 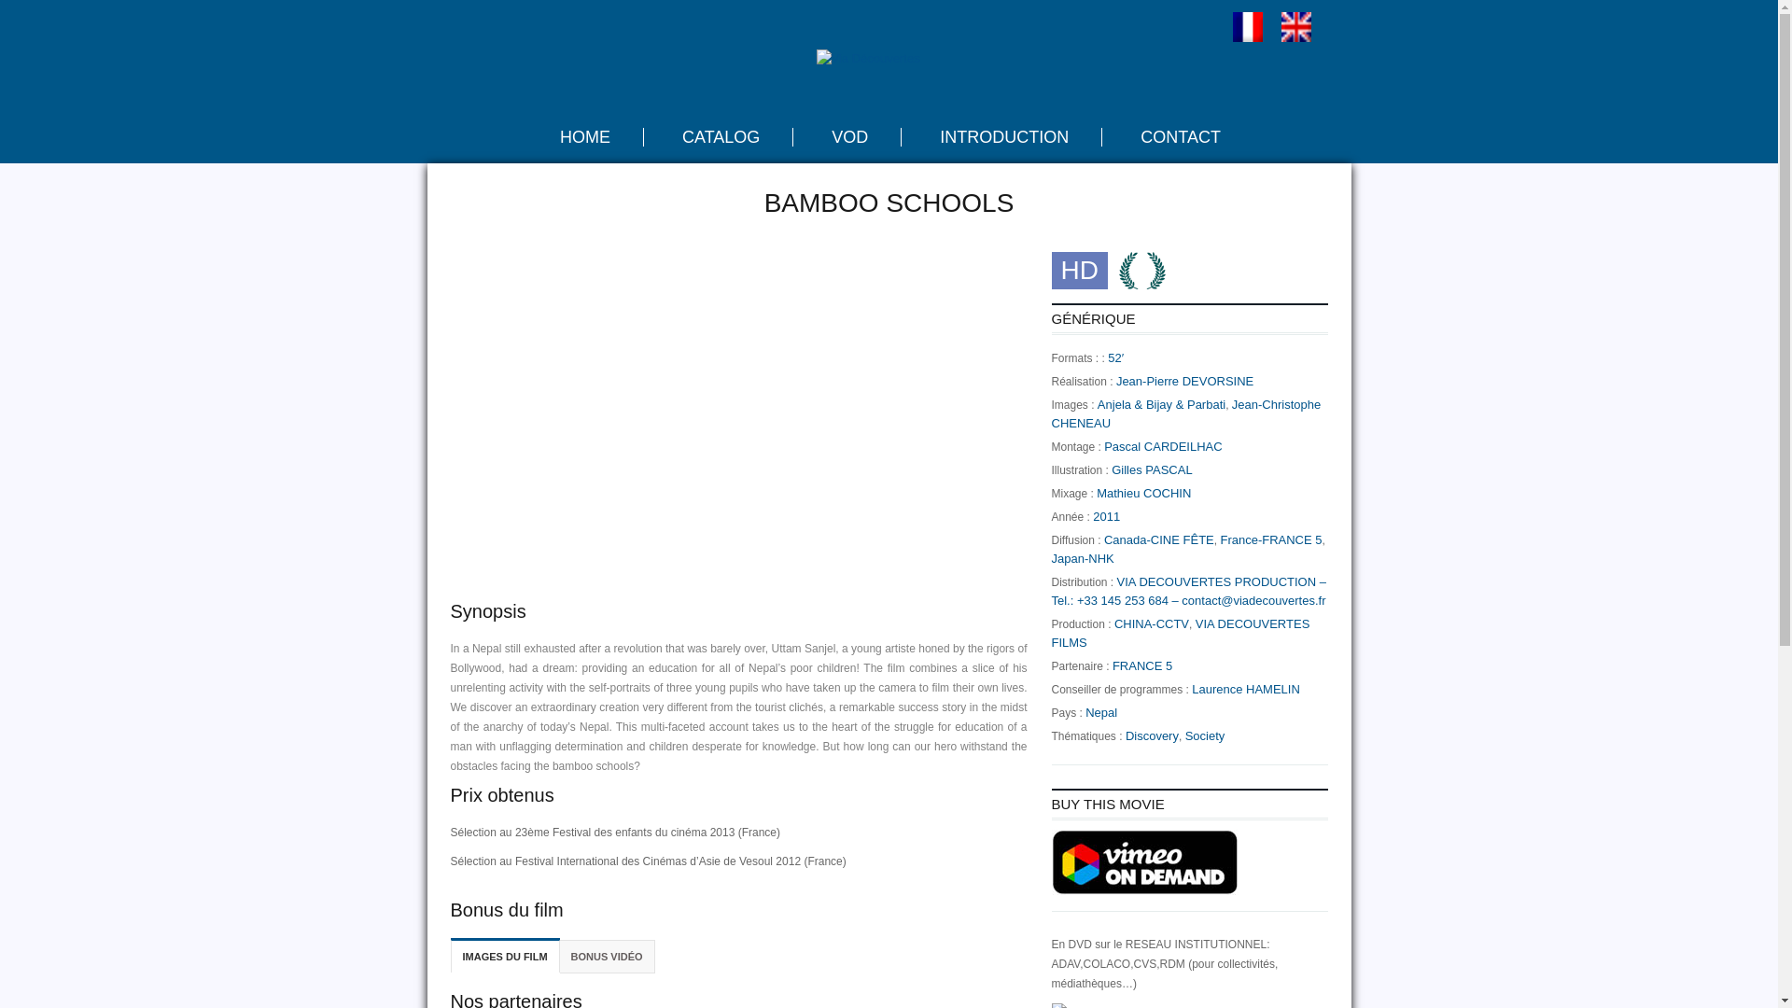 I want to click on CATALOG, so click(x=721, y=136).